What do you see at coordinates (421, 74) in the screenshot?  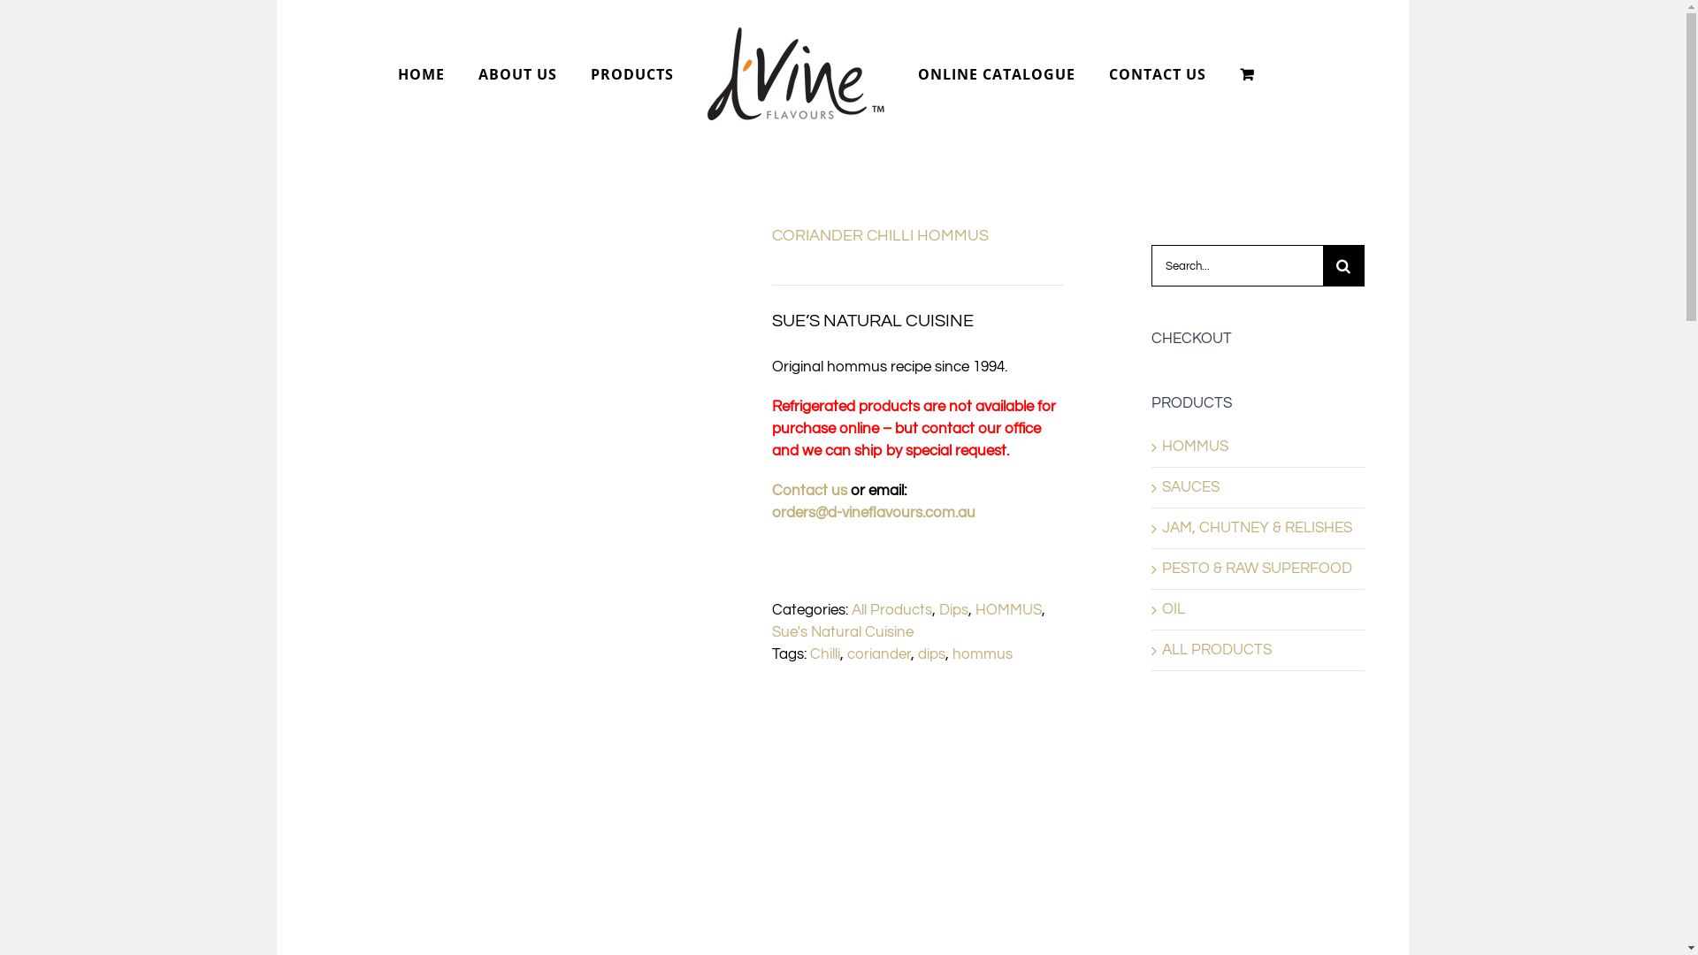 I see `HOME` at bounding box center [421, 74].